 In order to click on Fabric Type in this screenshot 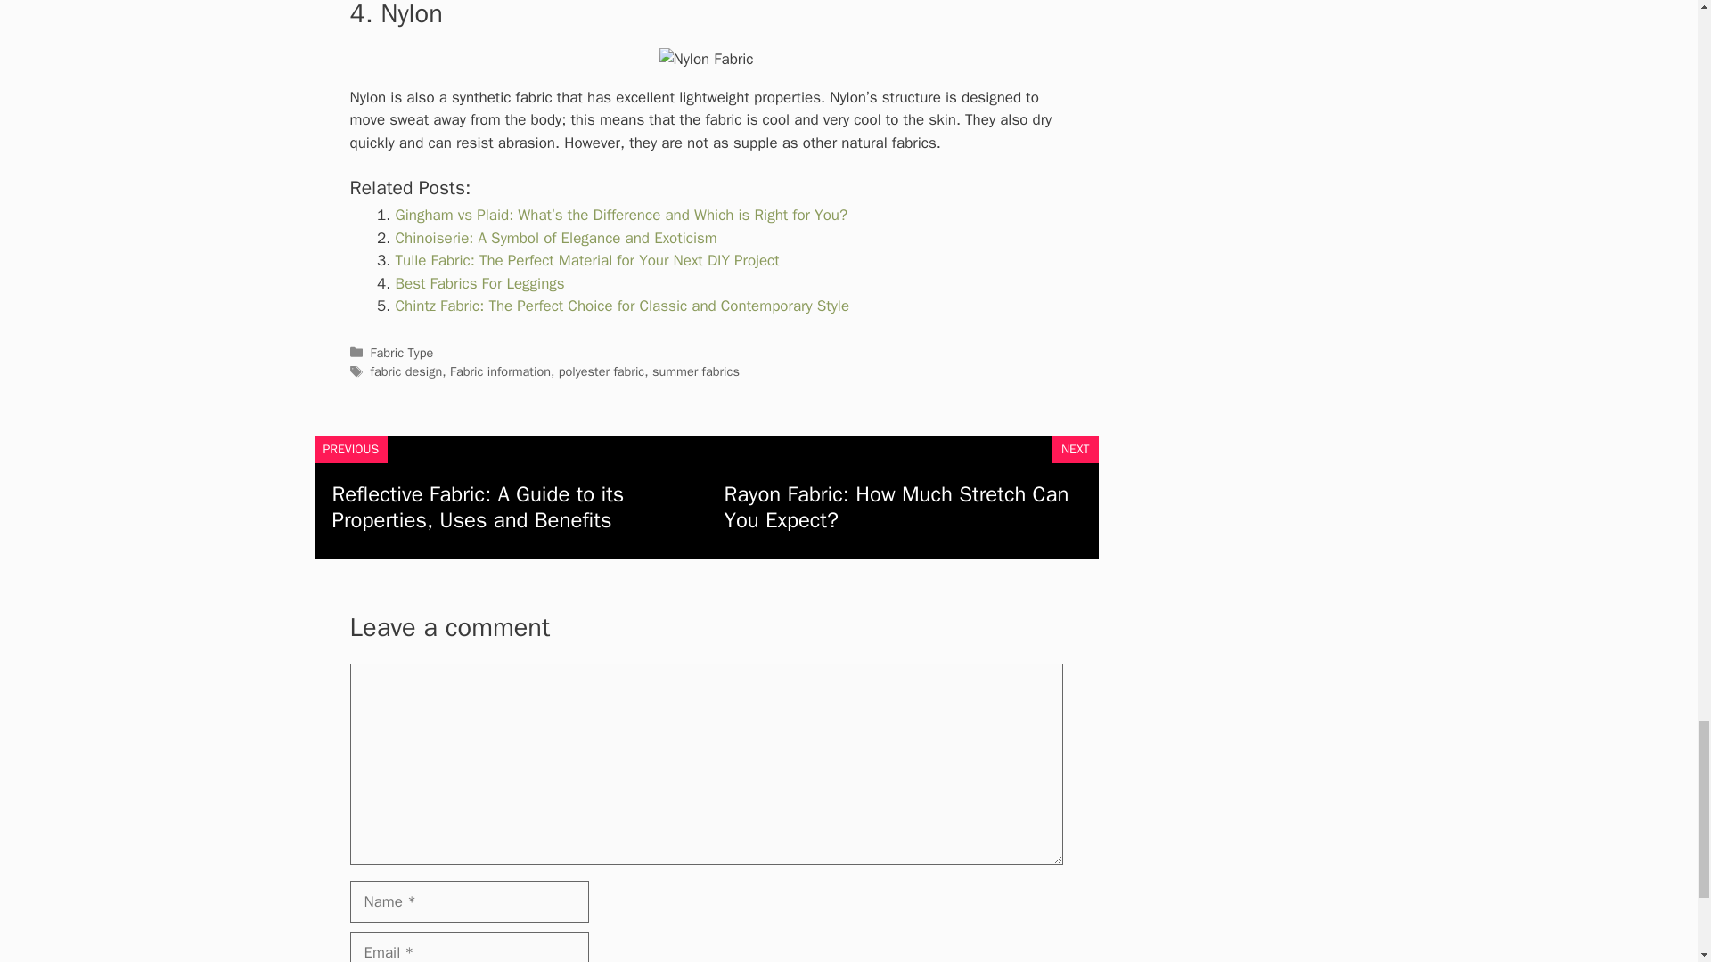, I will do `click(403, 353)`.